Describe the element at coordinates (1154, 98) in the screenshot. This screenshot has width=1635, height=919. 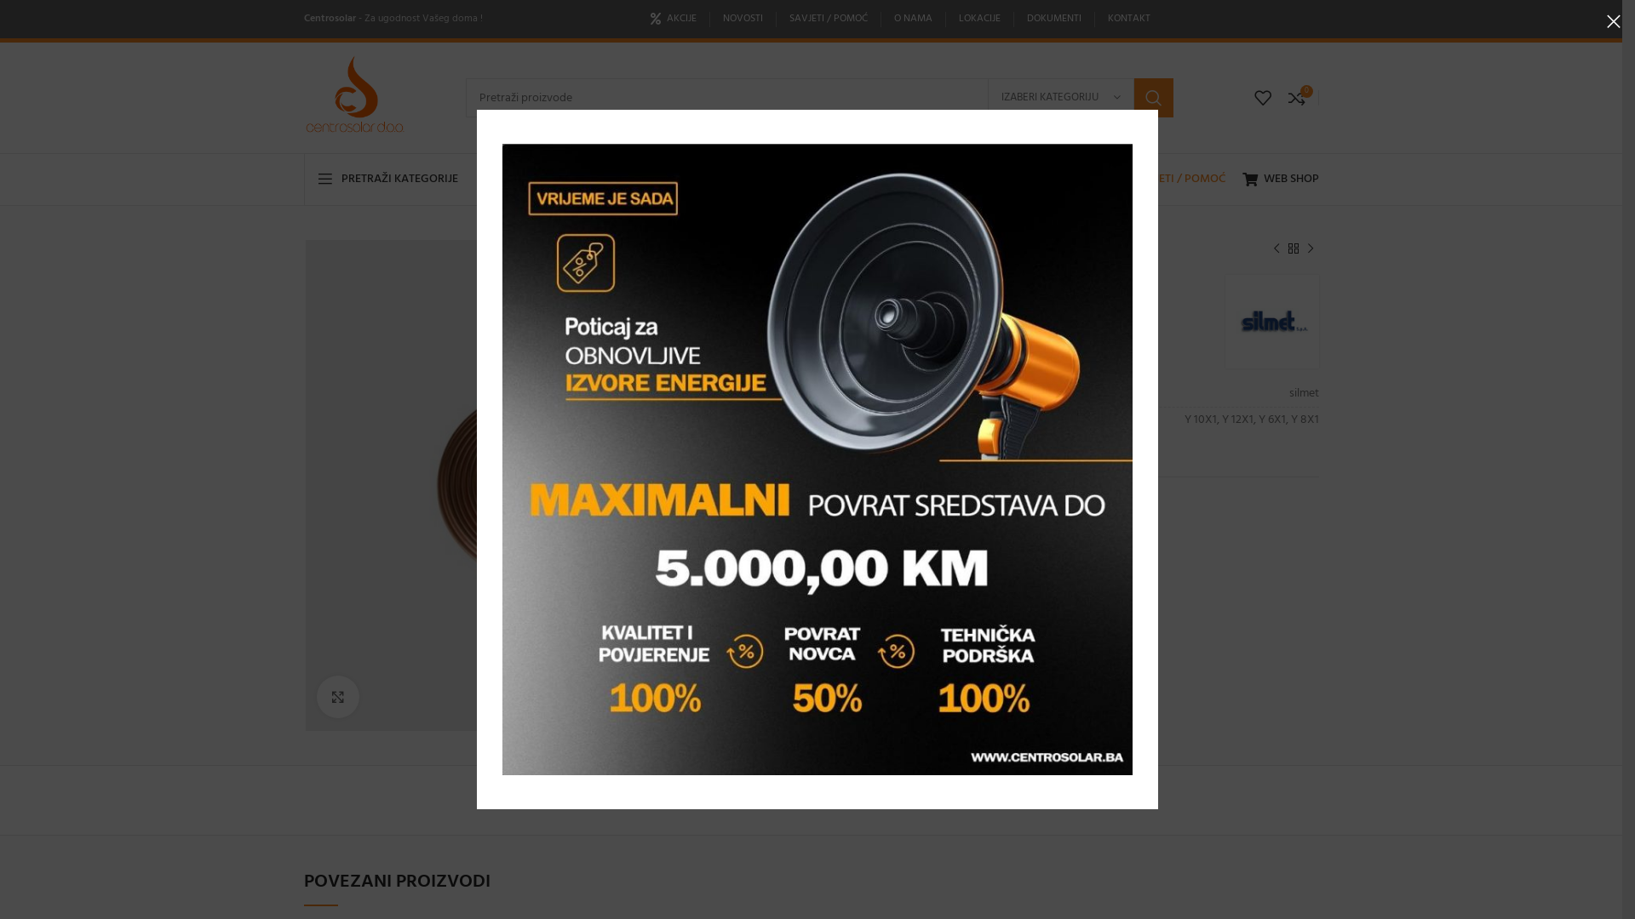
I see `SEARCH` at that location.